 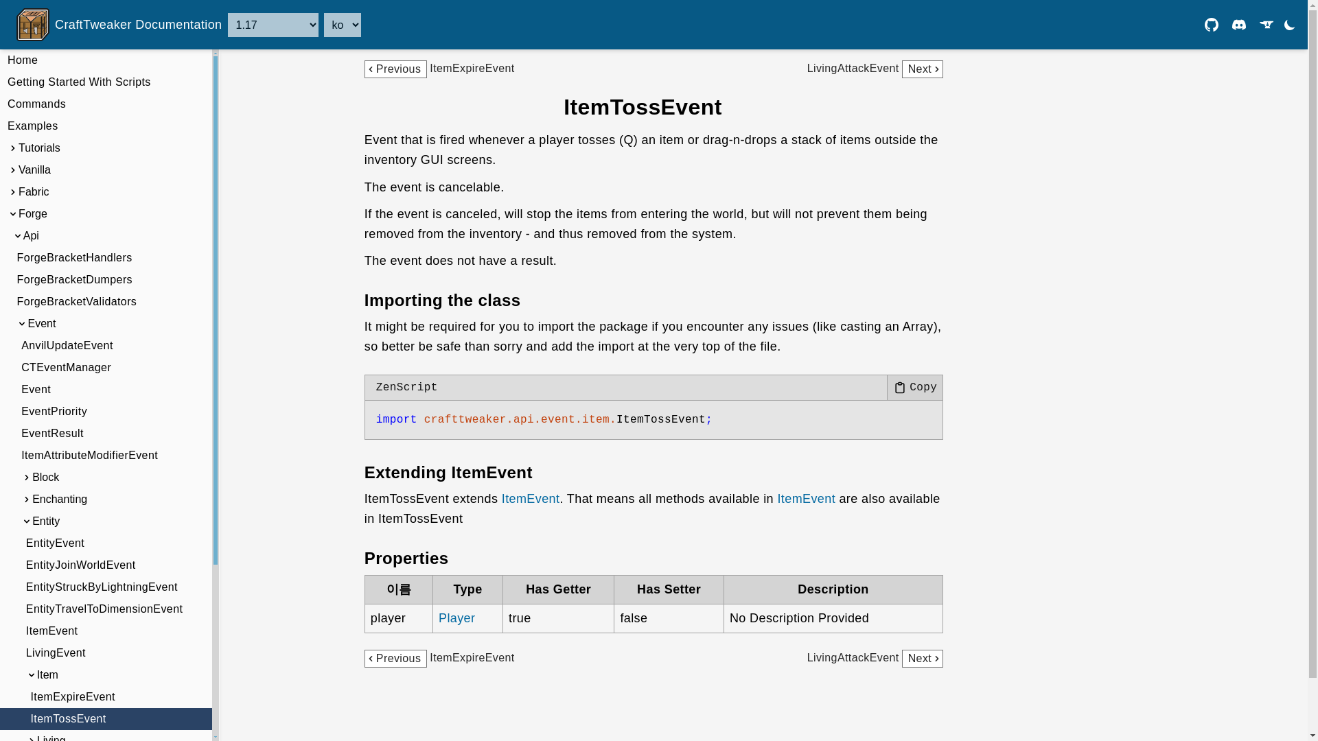 I want to click on Importing the class, so click(x=442, y=301).